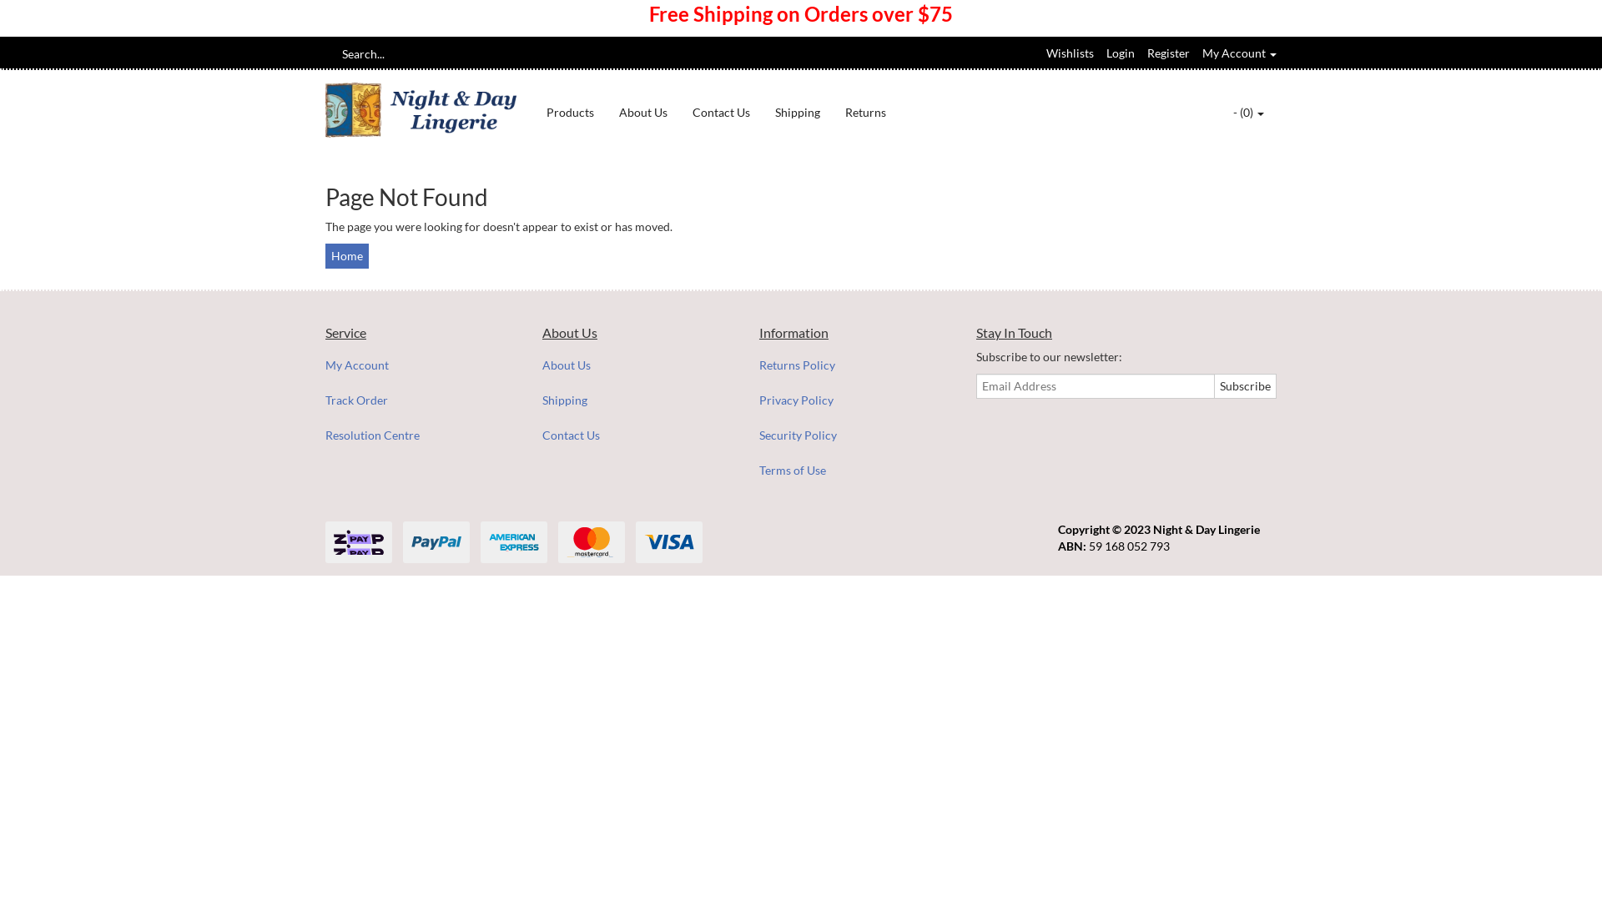 This screenshot has width=1602, height=901. What do you see at coordinates (643, 113) in the screenshot?
I see `About Us` at bounding box center [643, 113].